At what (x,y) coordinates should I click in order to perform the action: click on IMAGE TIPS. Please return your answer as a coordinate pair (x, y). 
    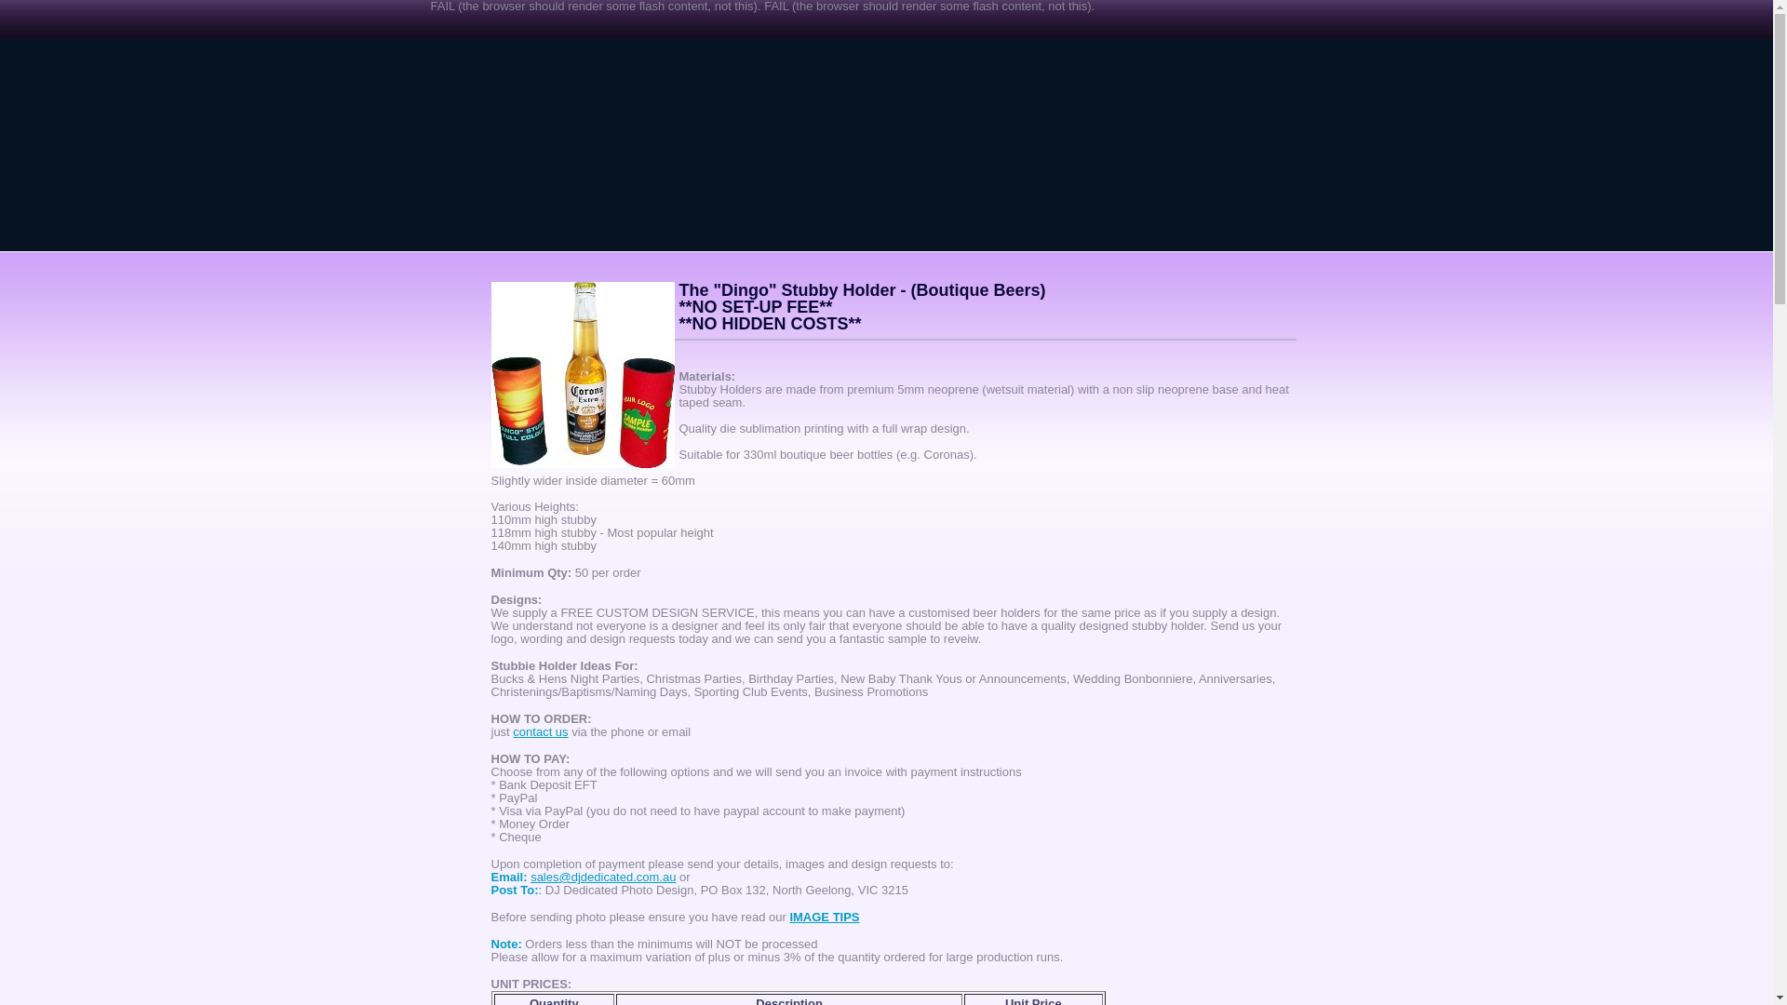
    Looking at the image, I should click on (825, 918).